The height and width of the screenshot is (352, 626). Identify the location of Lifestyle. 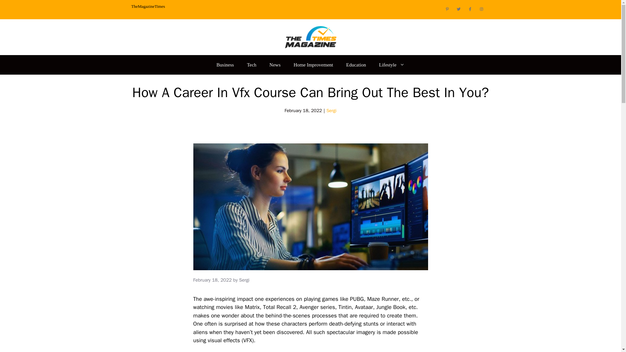
(392, 65).